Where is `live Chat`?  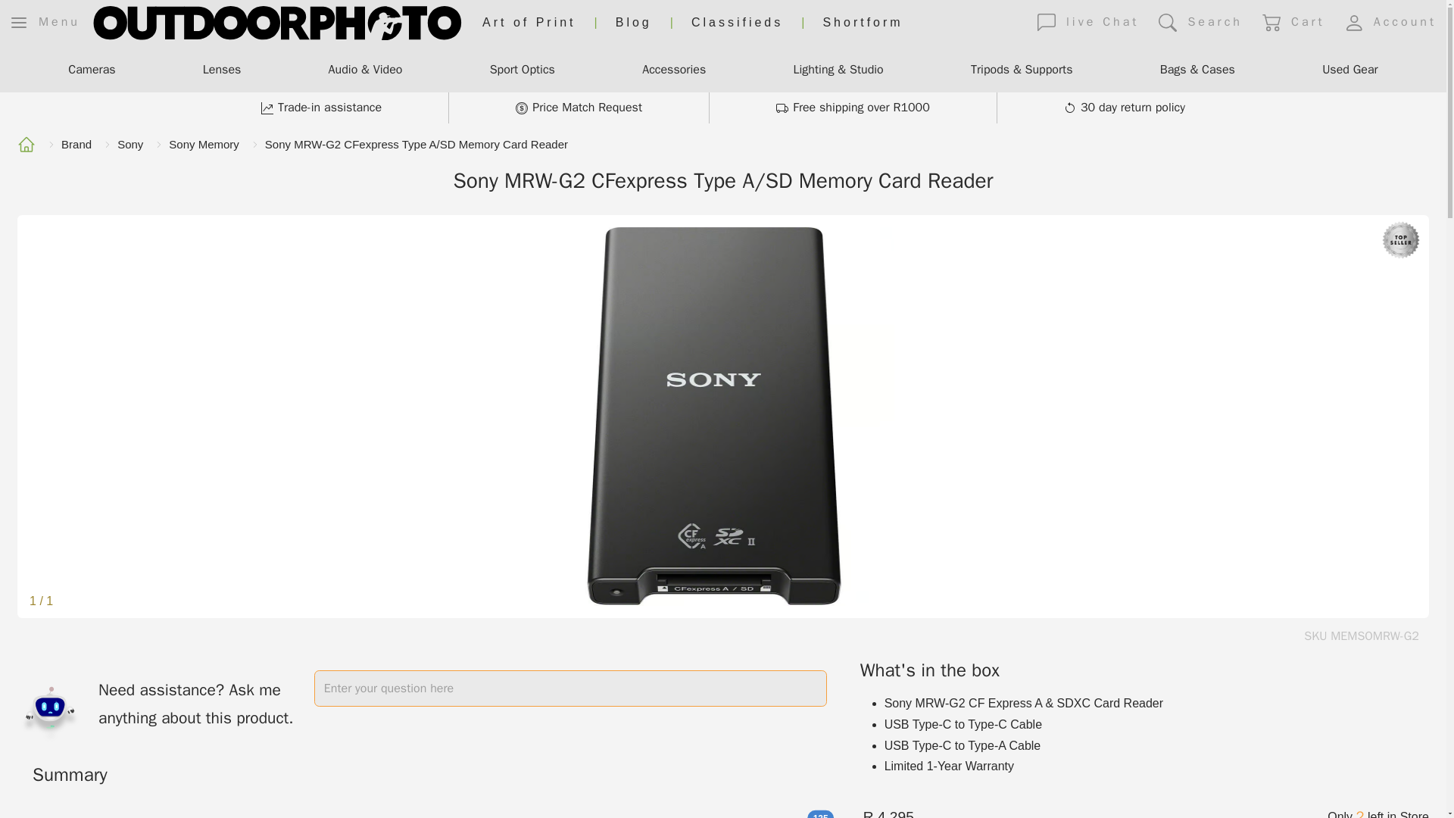
live Chat is located at coordinates (1087, 22).